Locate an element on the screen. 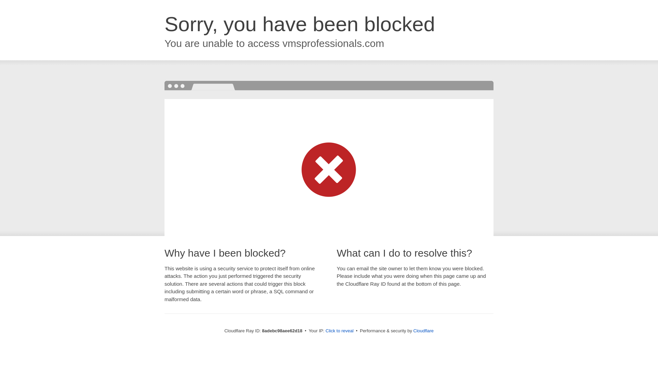 This screenshot has height=370, width=658. Click to reveal is located at coordinates (340, 331).